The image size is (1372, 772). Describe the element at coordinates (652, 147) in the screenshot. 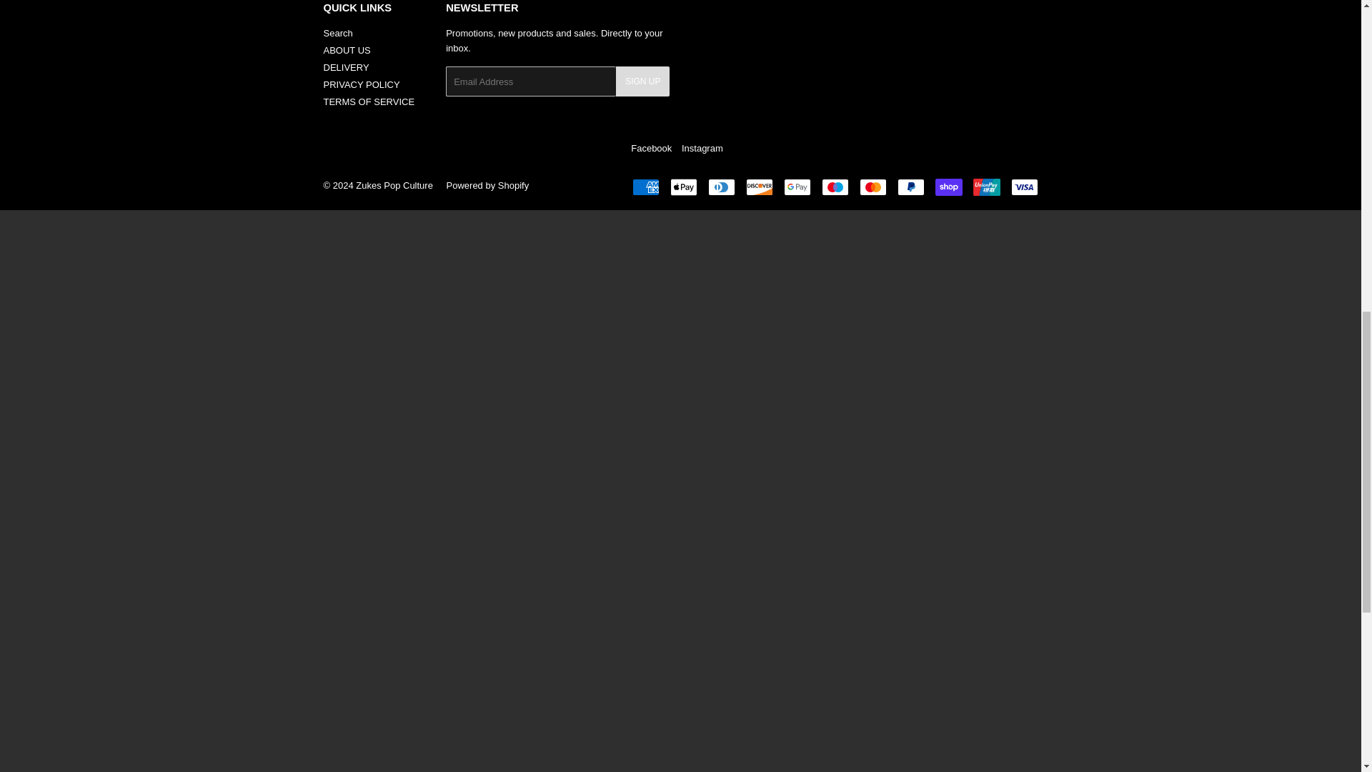

I see `Zukes Pop Culture on Facebook` at that location.